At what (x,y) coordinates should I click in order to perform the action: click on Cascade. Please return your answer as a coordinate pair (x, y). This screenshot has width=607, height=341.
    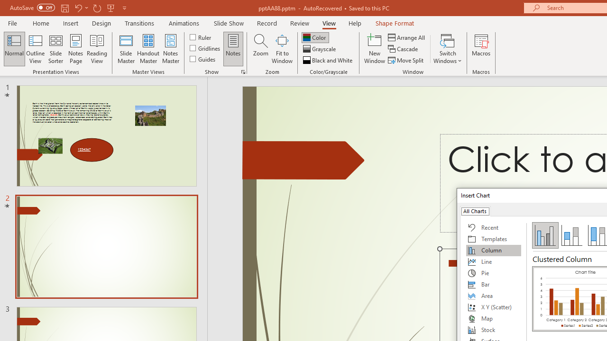
    Looking at the image, I should click on (404, 49).